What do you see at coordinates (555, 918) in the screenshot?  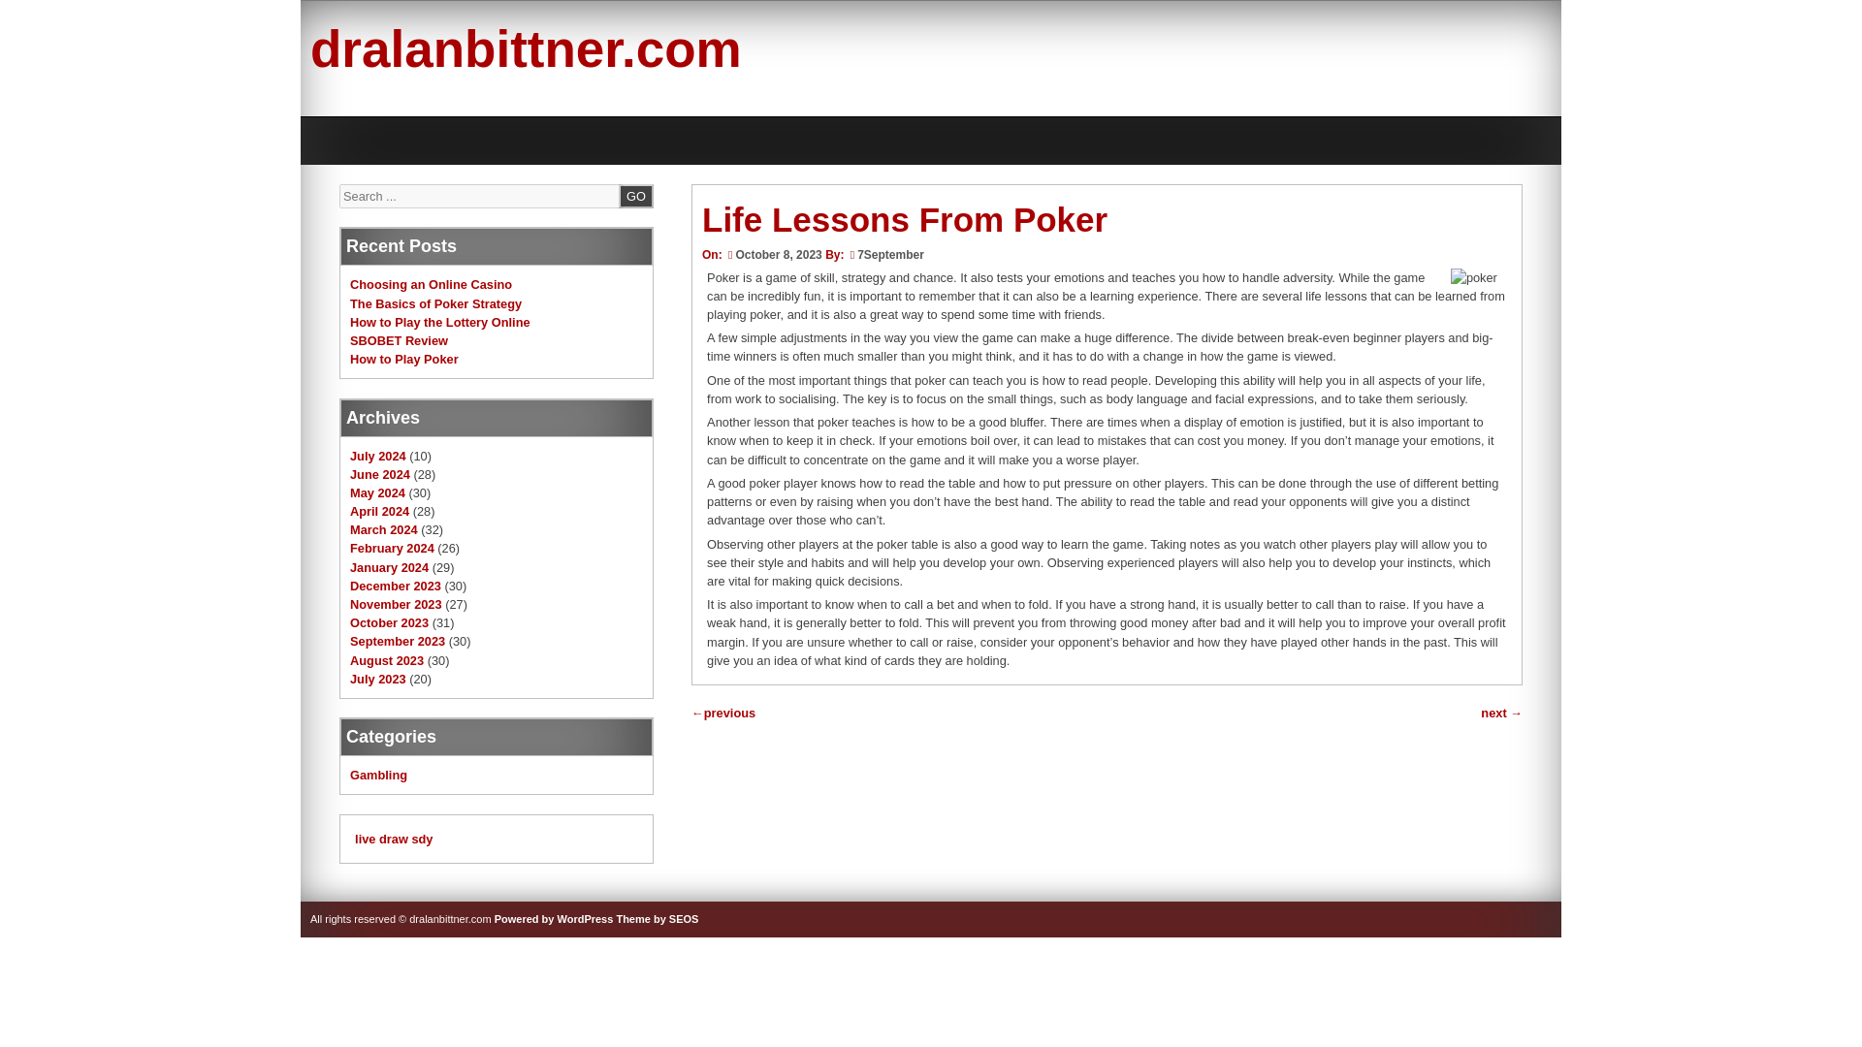 I see `Powered by WordPress` at bounding box center [555, 918].